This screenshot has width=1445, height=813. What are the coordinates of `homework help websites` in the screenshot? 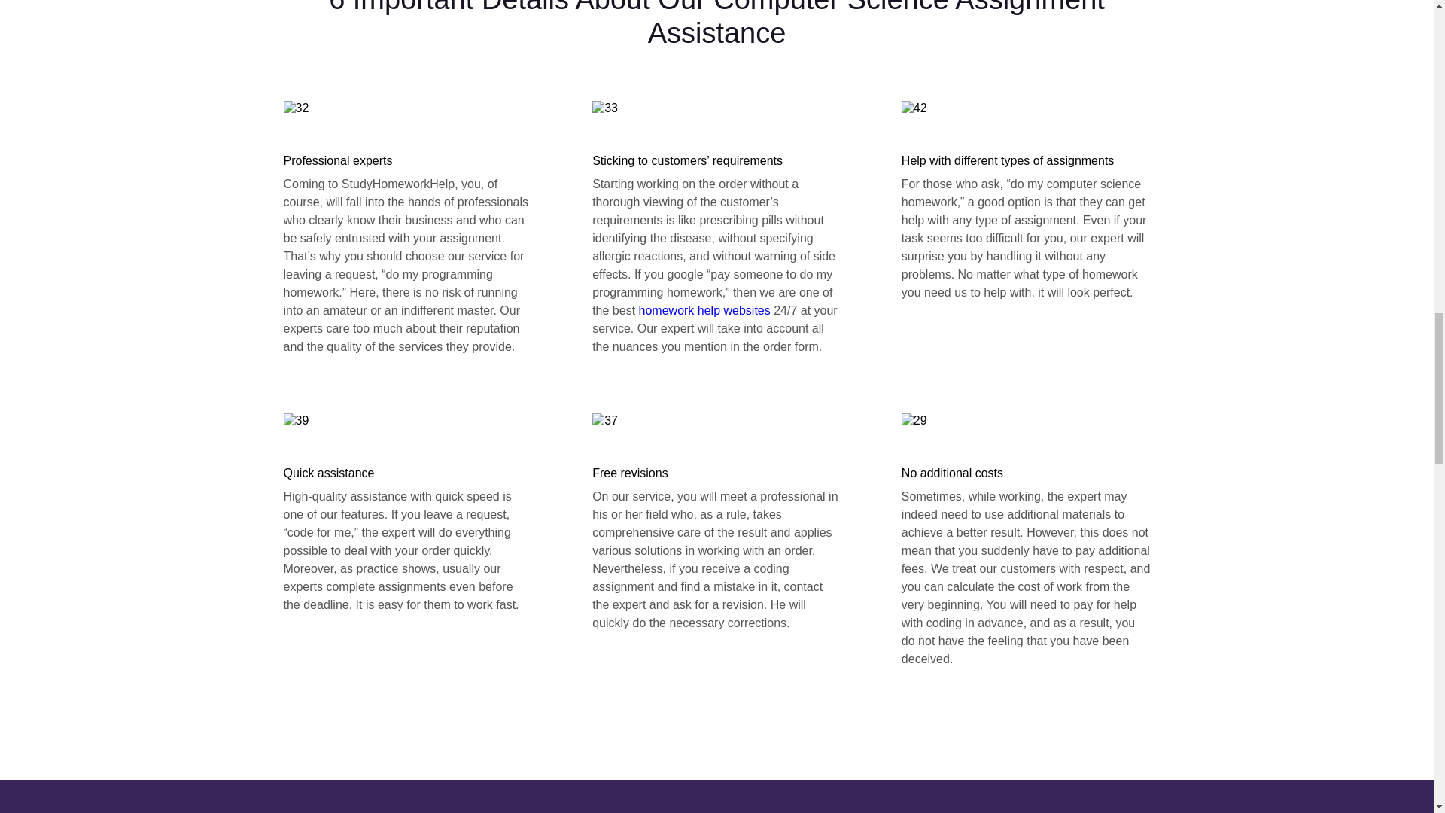 It's located at (704, 310).